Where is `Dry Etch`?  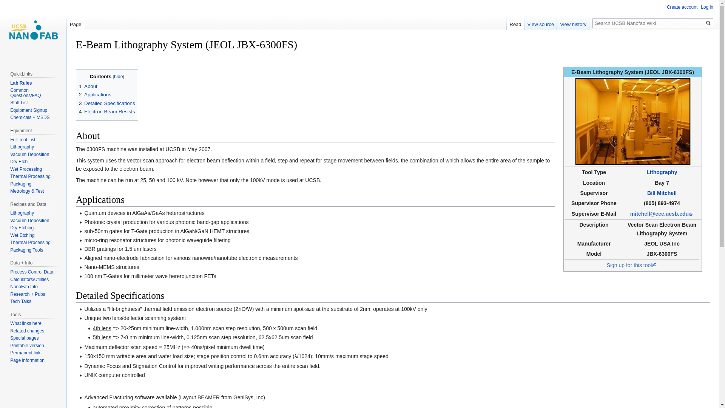 Dry Etch is located at coordinates (19, 162).